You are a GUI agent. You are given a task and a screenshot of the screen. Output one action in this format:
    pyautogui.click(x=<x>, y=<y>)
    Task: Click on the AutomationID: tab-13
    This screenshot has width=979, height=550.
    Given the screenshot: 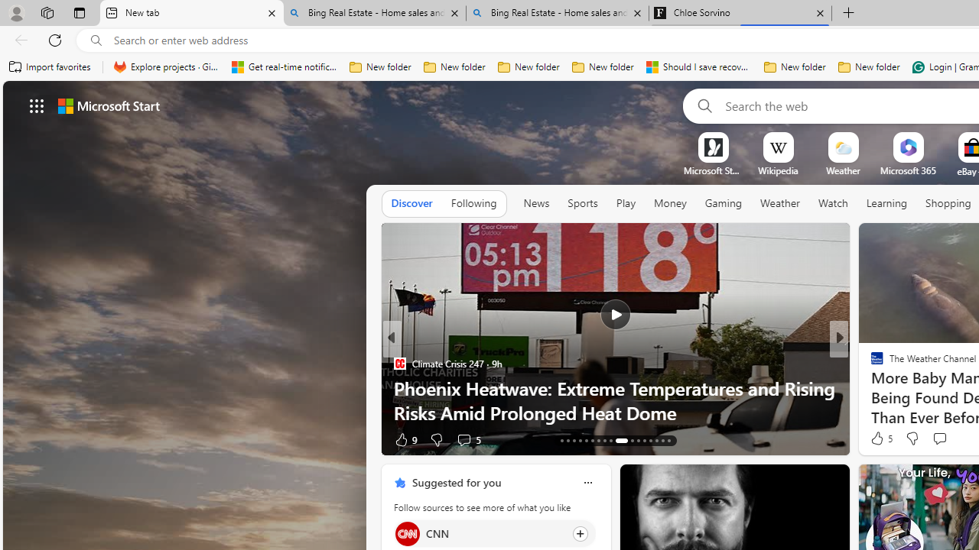 What is the action you would take?
    pyautogui.click(x=561, y=440)
    